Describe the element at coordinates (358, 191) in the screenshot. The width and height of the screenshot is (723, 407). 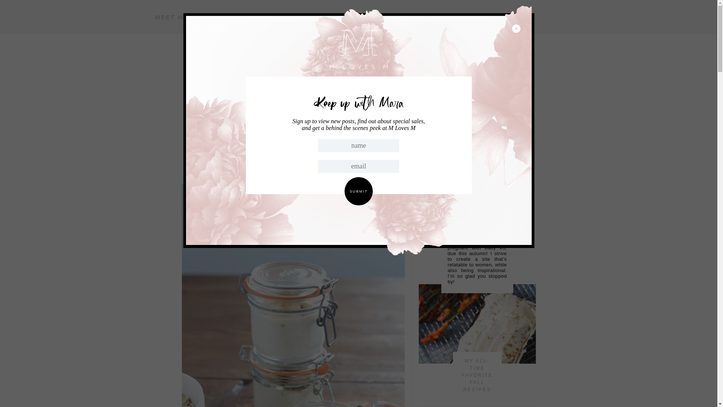
I see `Submit` at that location.